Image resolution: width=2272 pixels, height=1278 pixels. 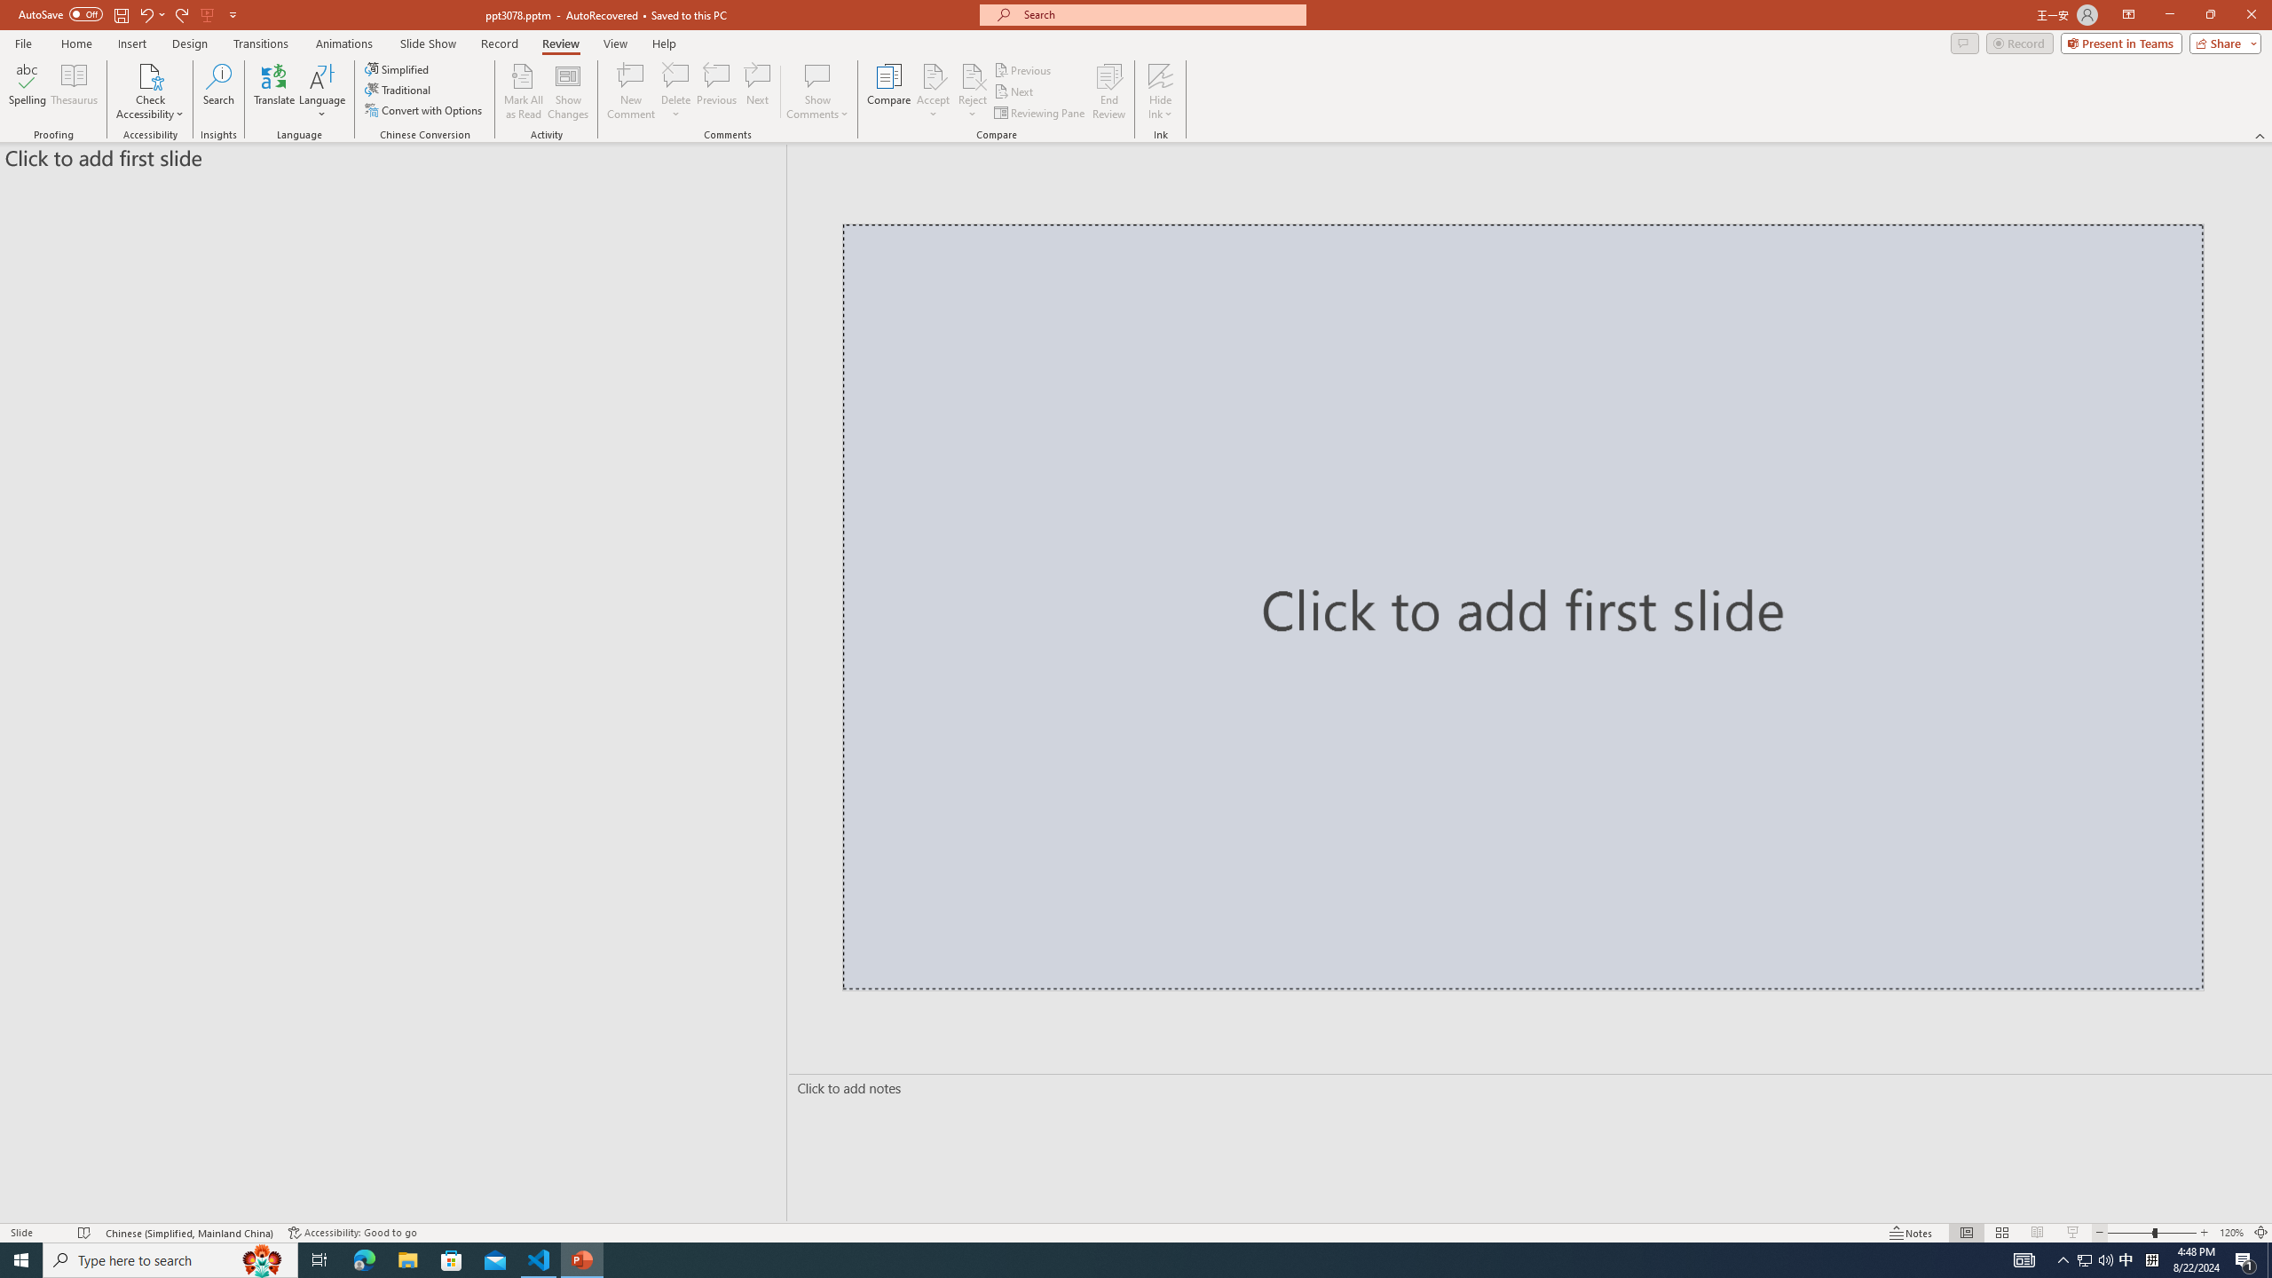 I want to click on New Comment, so click(x=630, y=91).